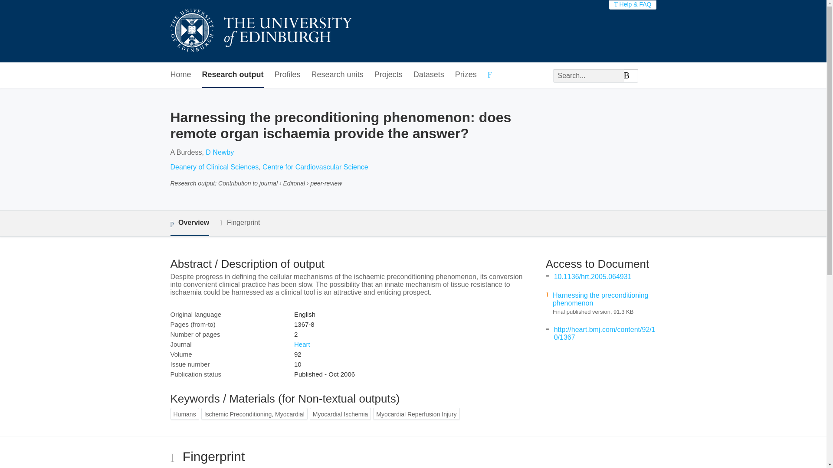 This screenshot has height=468, width=833. Describe the element at coordinates (220, 152) in the screenshot. I see `D Newby` at that location.